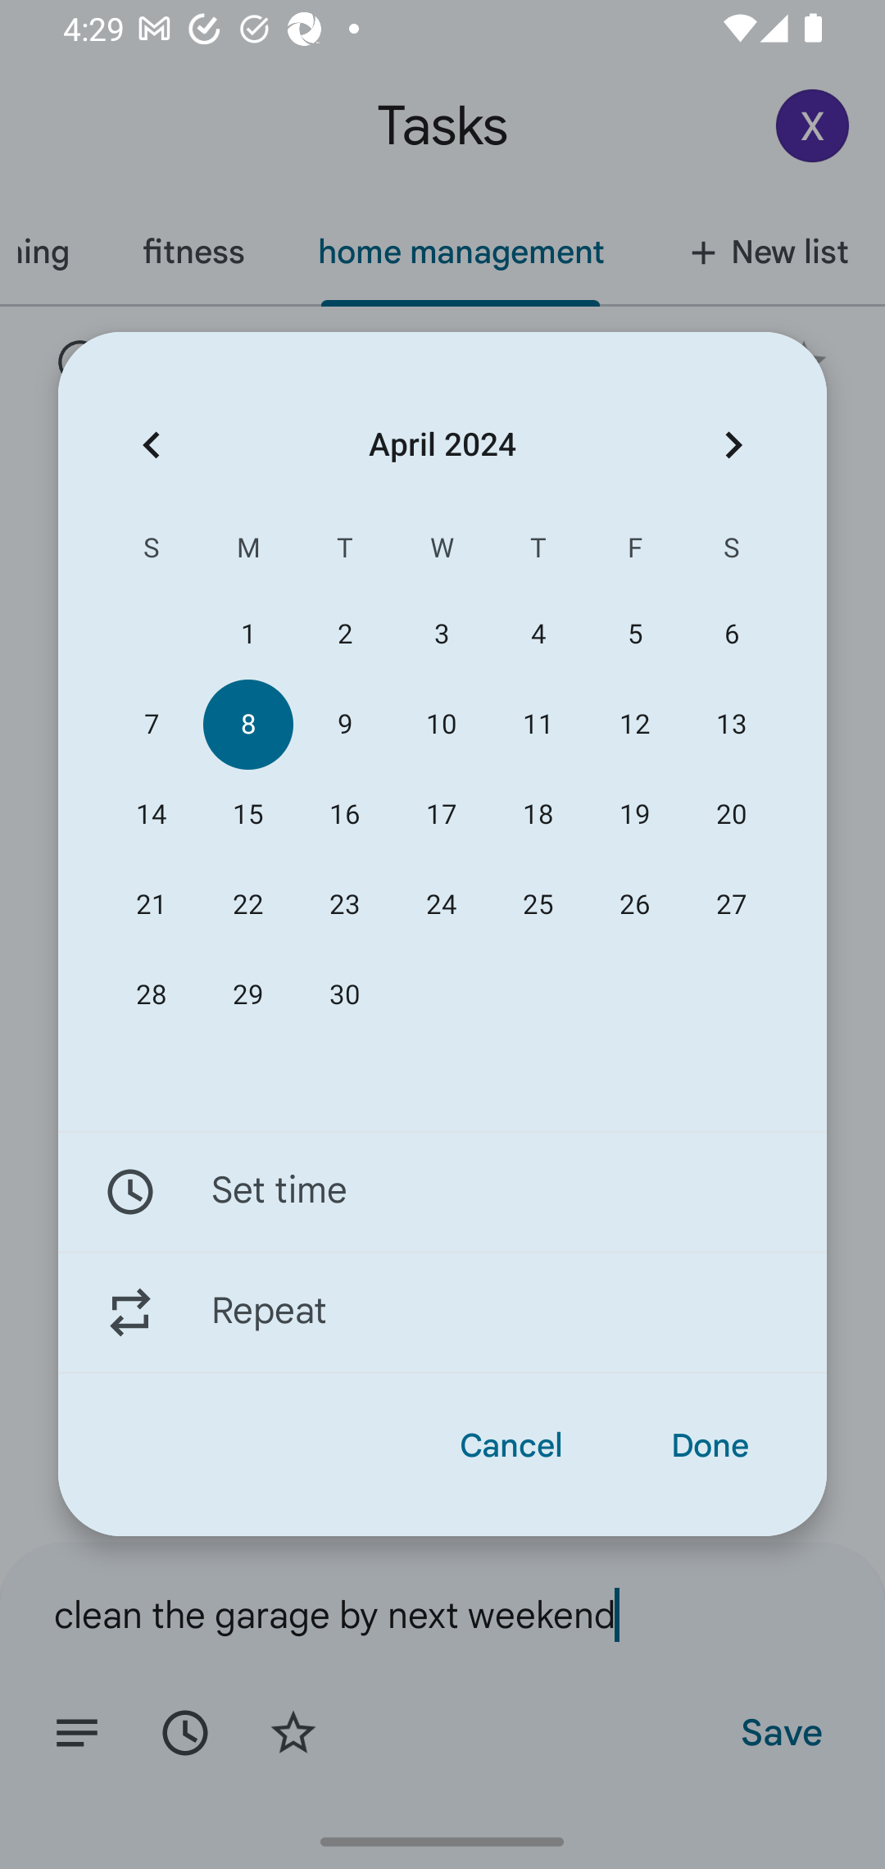  Describe the element at coordinates (538, 904) in the screenshot. I see `25 25 April 2024` at that location.